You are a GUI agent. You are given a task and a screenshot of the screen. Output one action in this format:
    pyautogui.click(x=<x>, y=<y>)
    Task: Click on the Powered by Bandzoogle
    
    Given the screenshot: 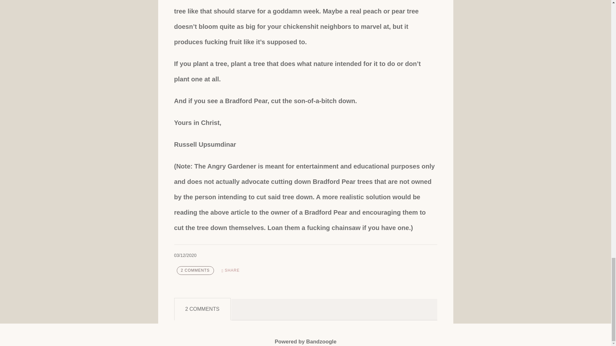 What is the action you would take?
    pyautogui.click(x=305, y=342)
    